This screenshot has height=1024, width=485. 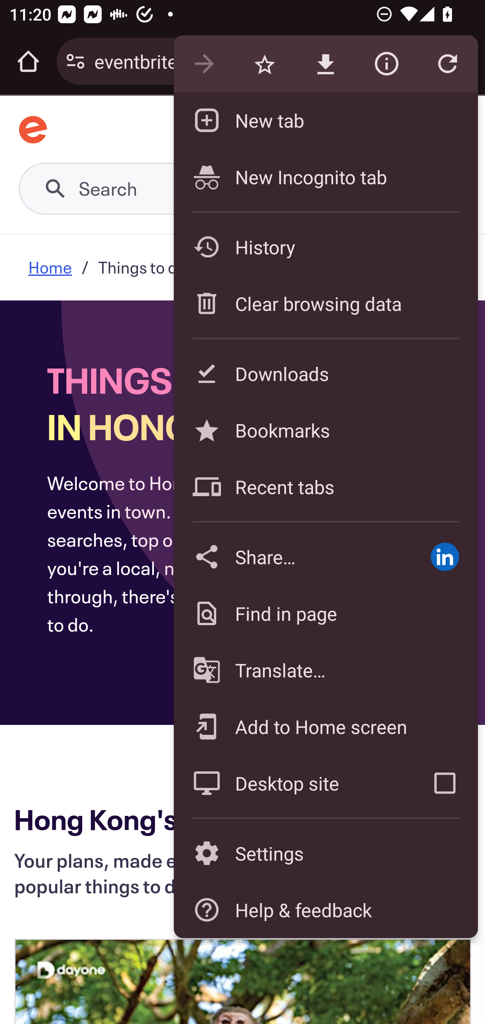 What do you see at coordinates (325, 854) in the screenshot?
I see `Settings` at bounding box center [325, 854].